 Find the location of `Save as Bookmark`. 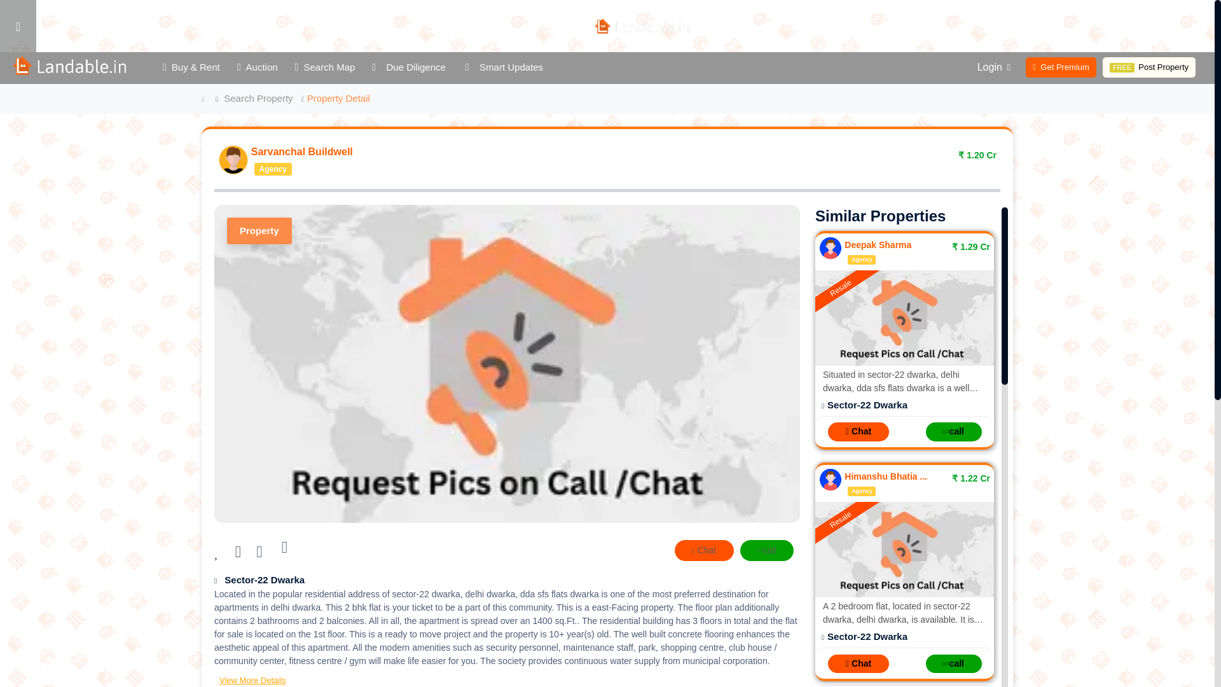

Save as Bookmark is located at coordinates (261, 553).